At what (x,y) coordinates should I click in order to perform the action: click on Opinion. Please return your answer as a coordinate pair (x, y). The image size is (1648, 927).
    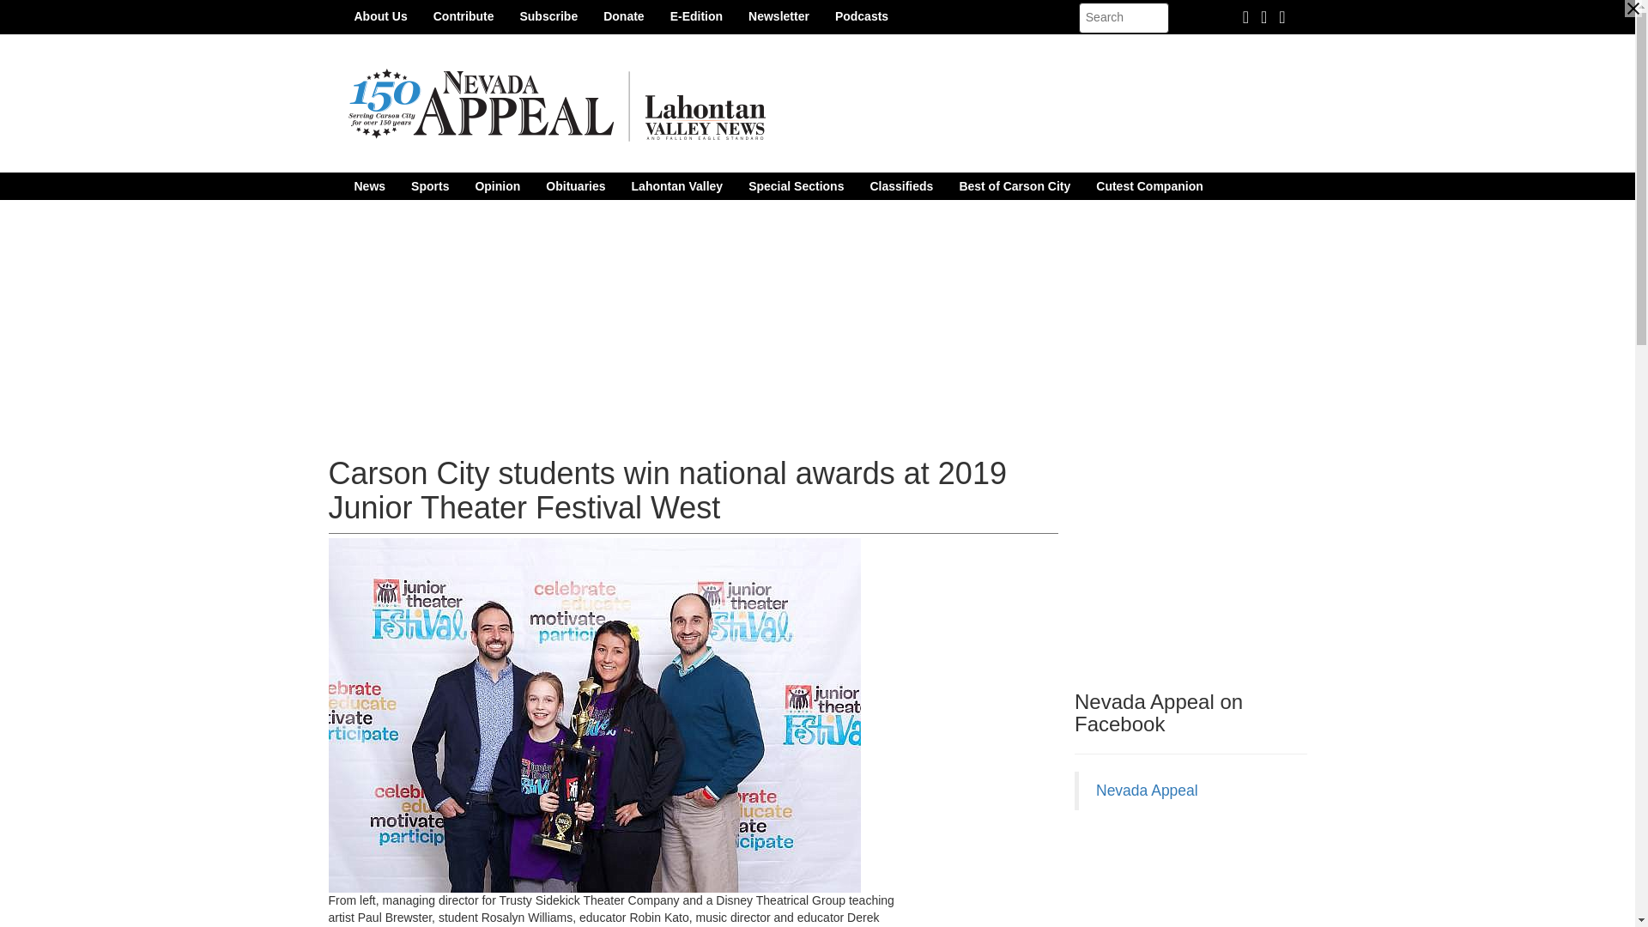
    Looking at the image, I should click on (496, 185).